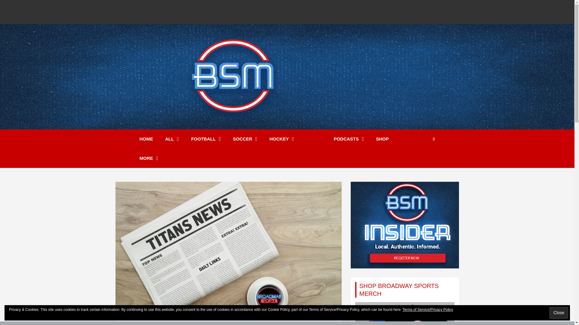 The image size is (579, 325). I want to click on FOOTBALL, so click(206, 139).